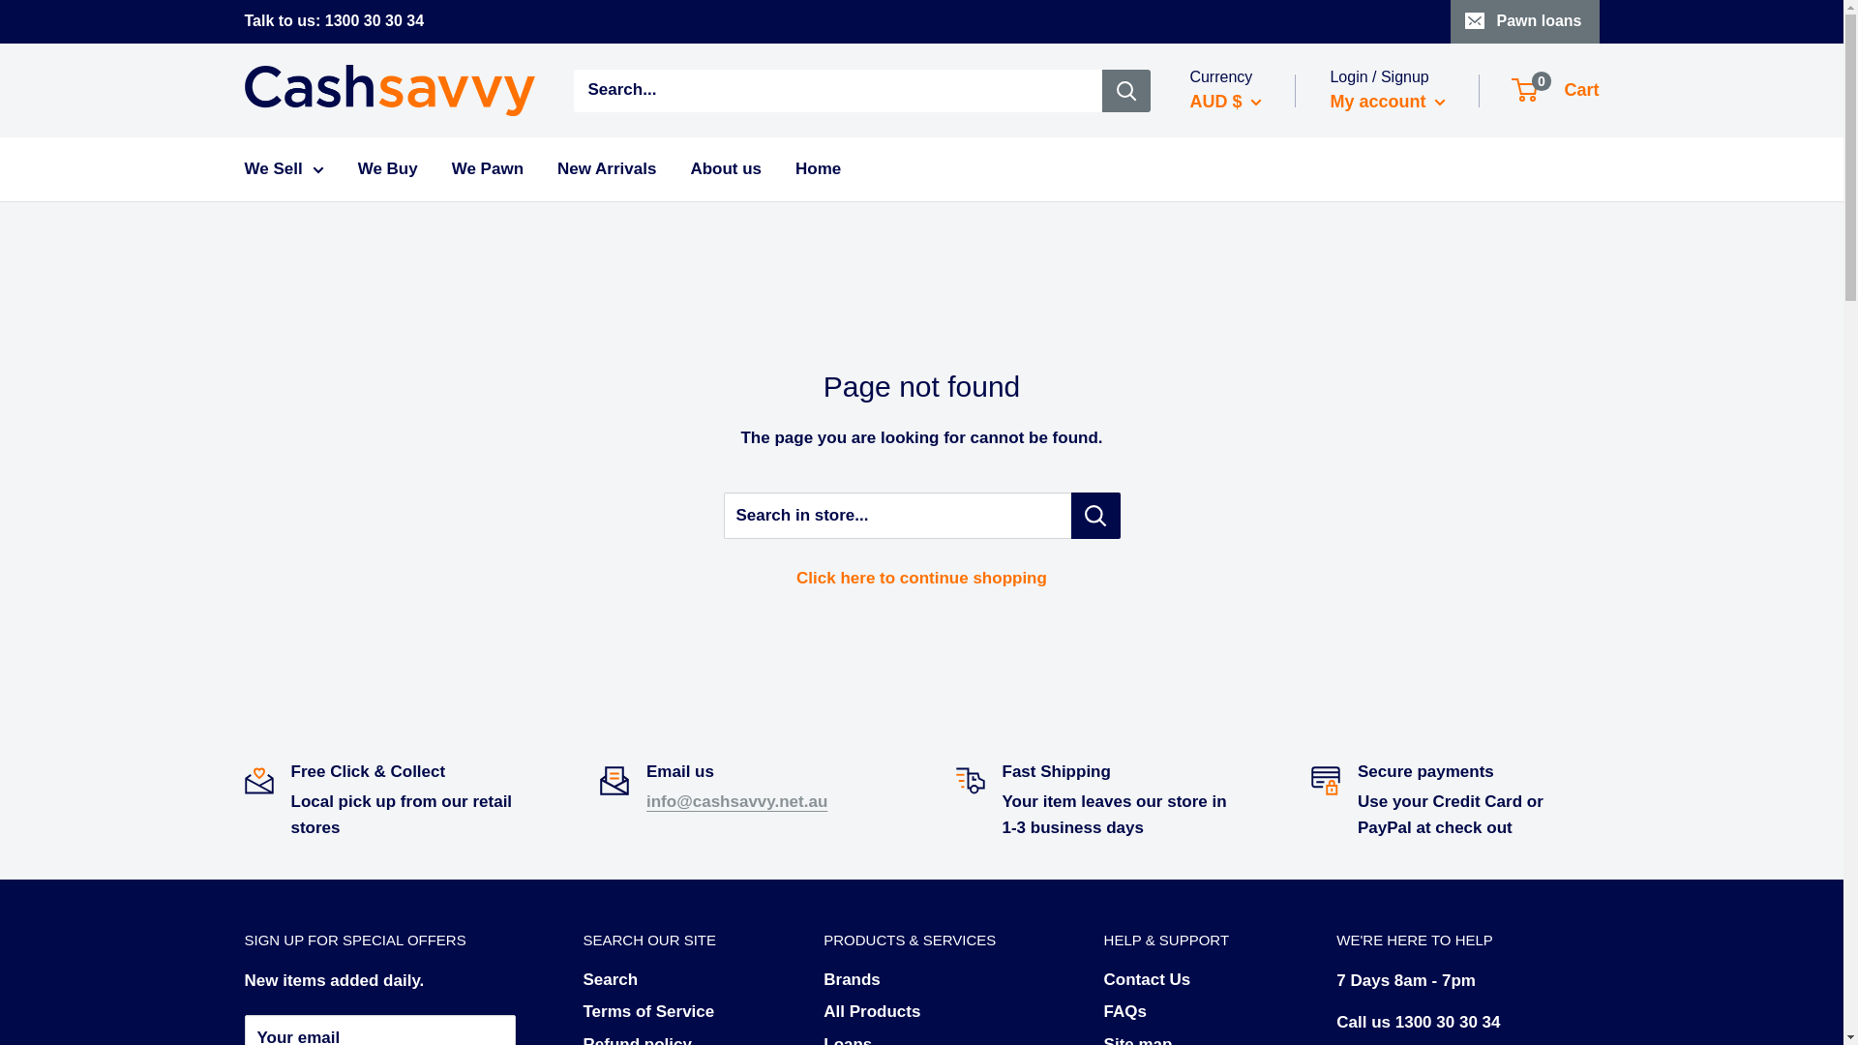 This screenshot has height=1045, width=1858. Describe the element at coordinates (1524, 21) in the screenshot. I see `Pawn loans` at that location.